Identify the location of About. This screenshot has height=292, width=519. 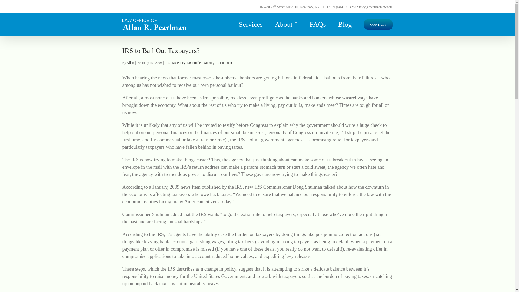
(286, 24).